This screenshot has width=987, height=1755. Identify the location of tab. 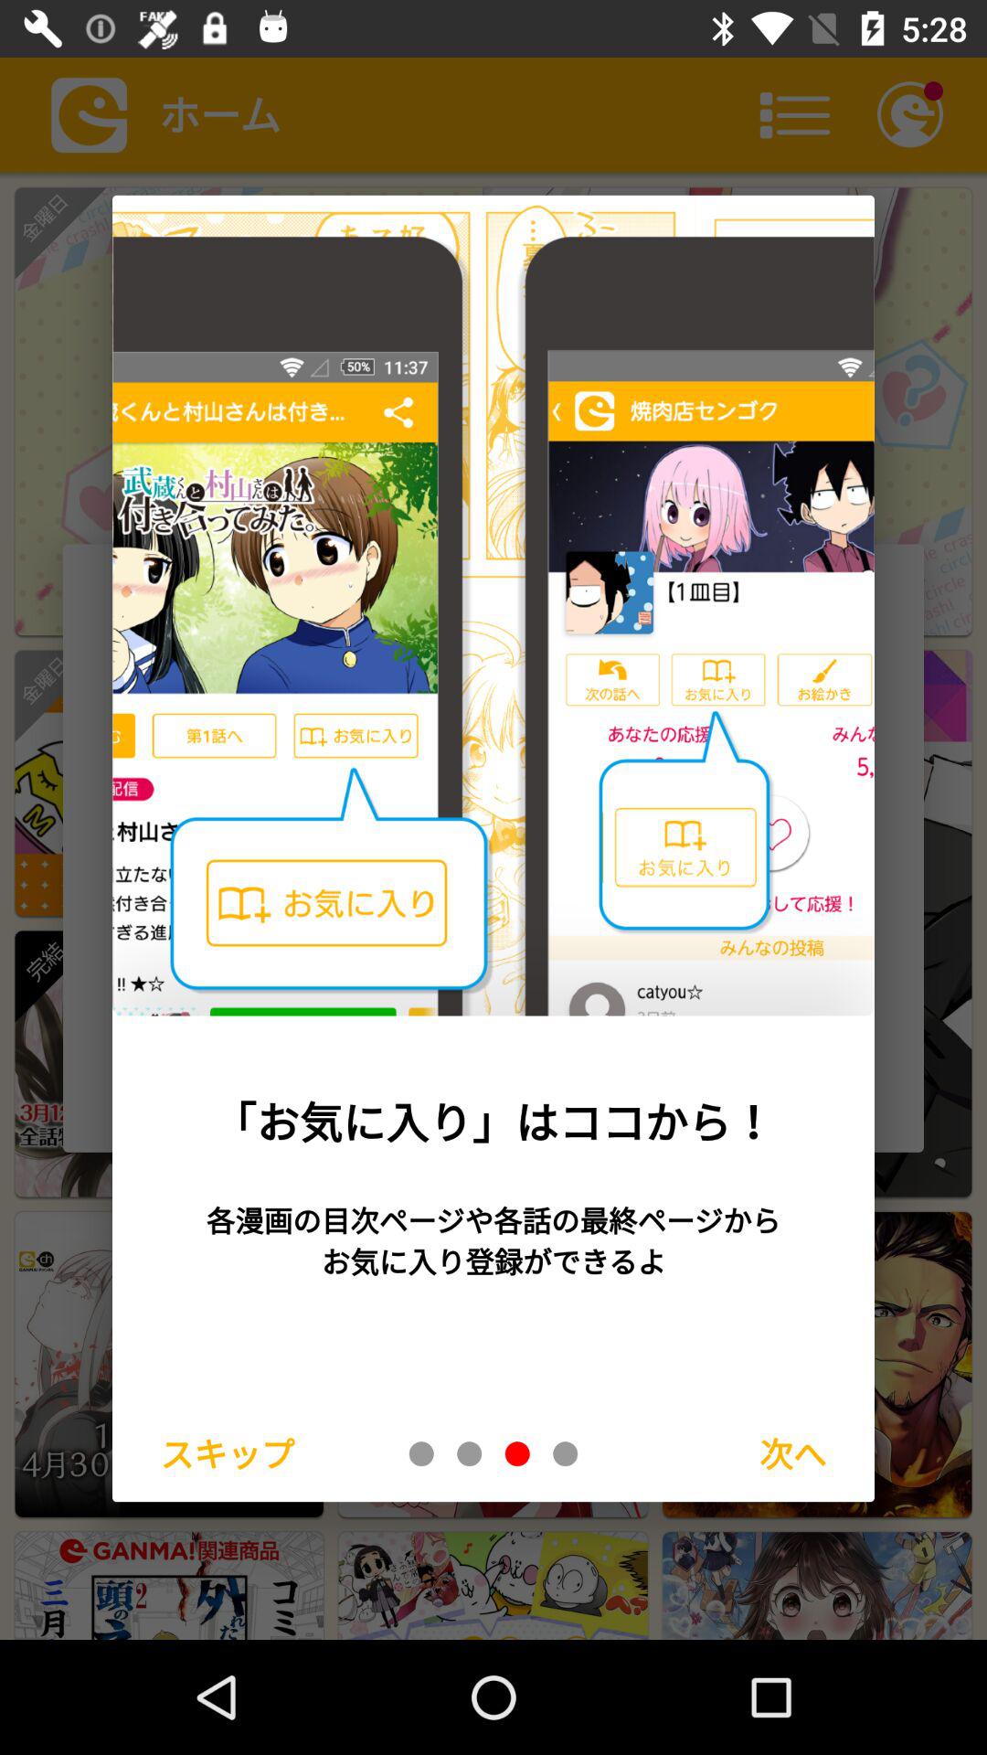
(421, 1453).